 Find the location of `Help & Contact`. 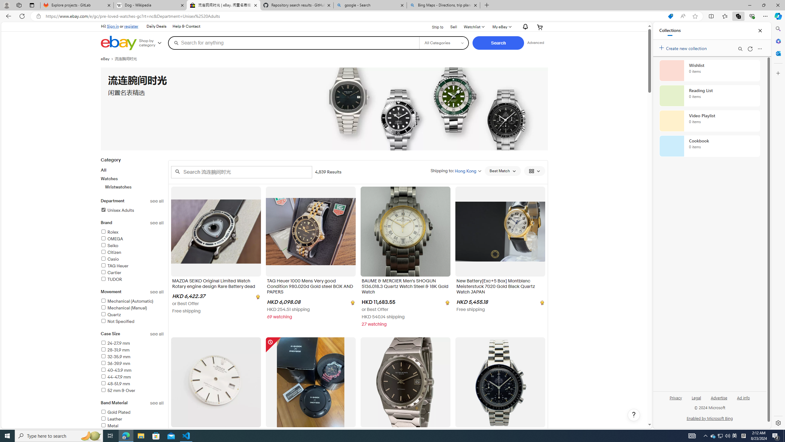

Help & Contact is located at coordinates (186, 26).